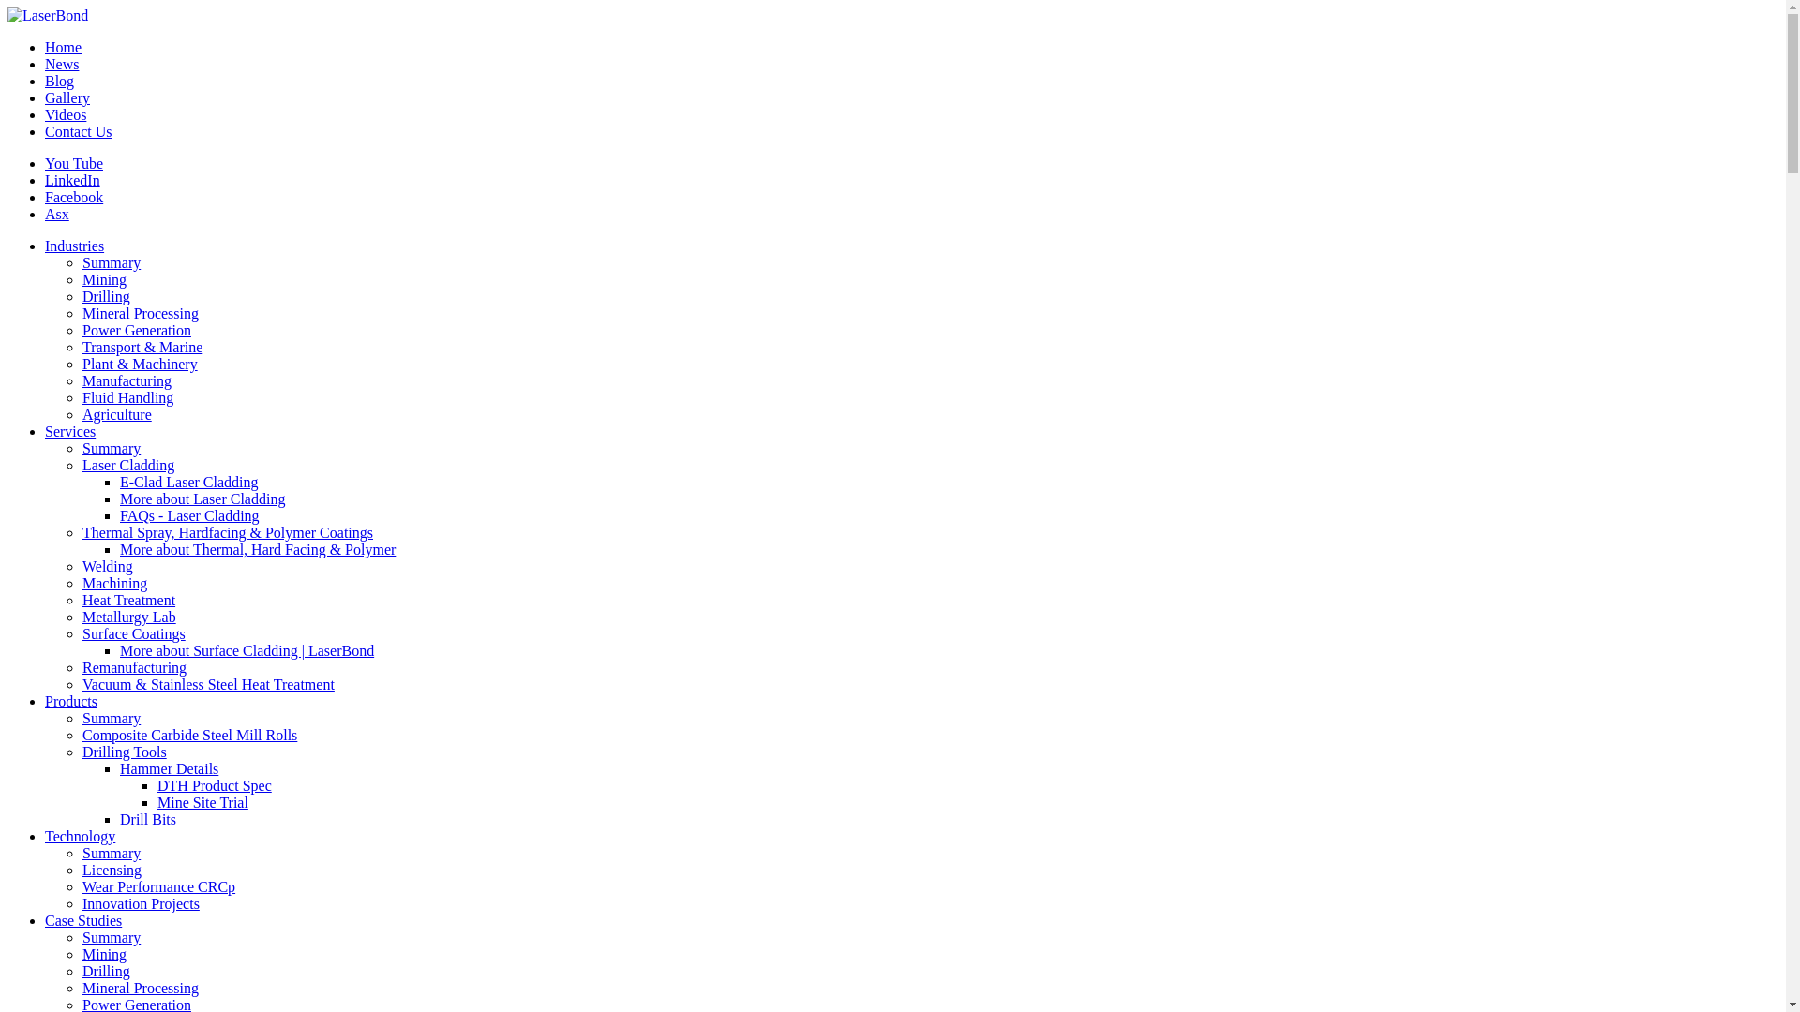  Describe the element at coordinates (137, 330) in the screenshot. I see `Power Generation` at that location.